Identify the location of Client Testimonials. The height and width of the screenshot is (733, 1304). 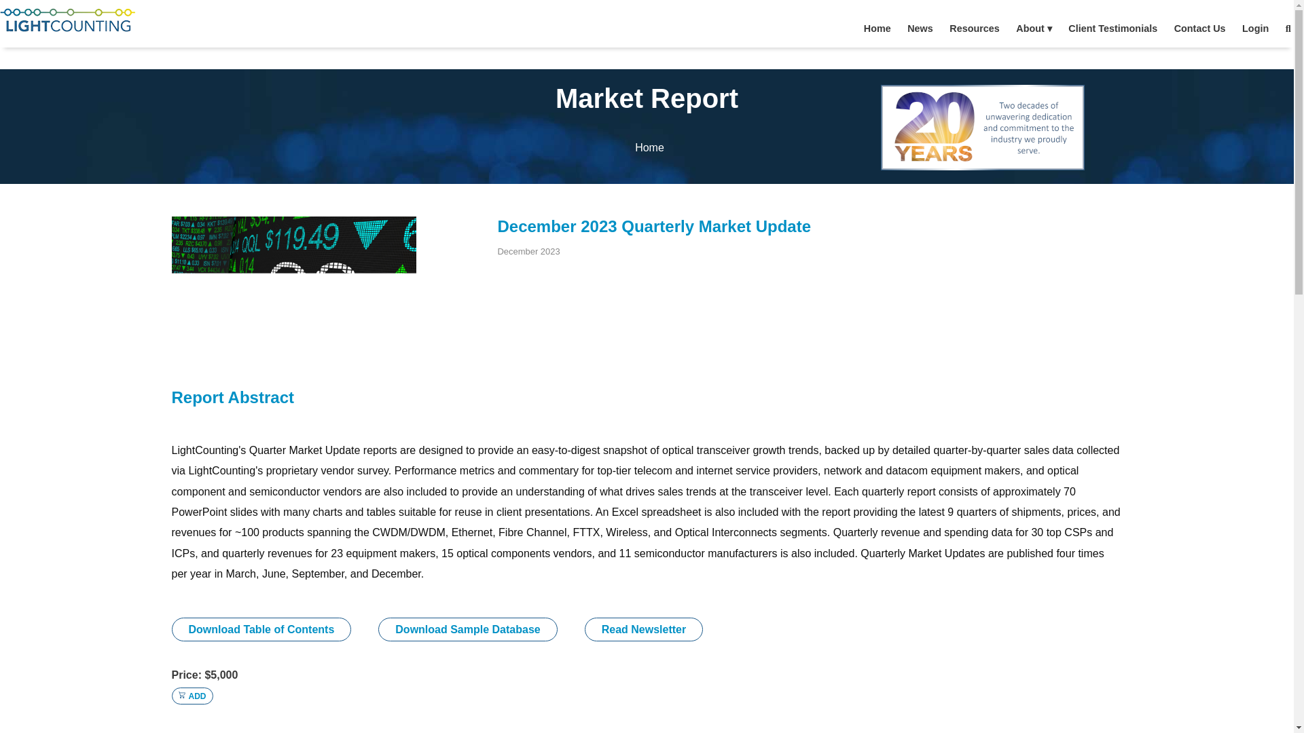
(1112, 29).